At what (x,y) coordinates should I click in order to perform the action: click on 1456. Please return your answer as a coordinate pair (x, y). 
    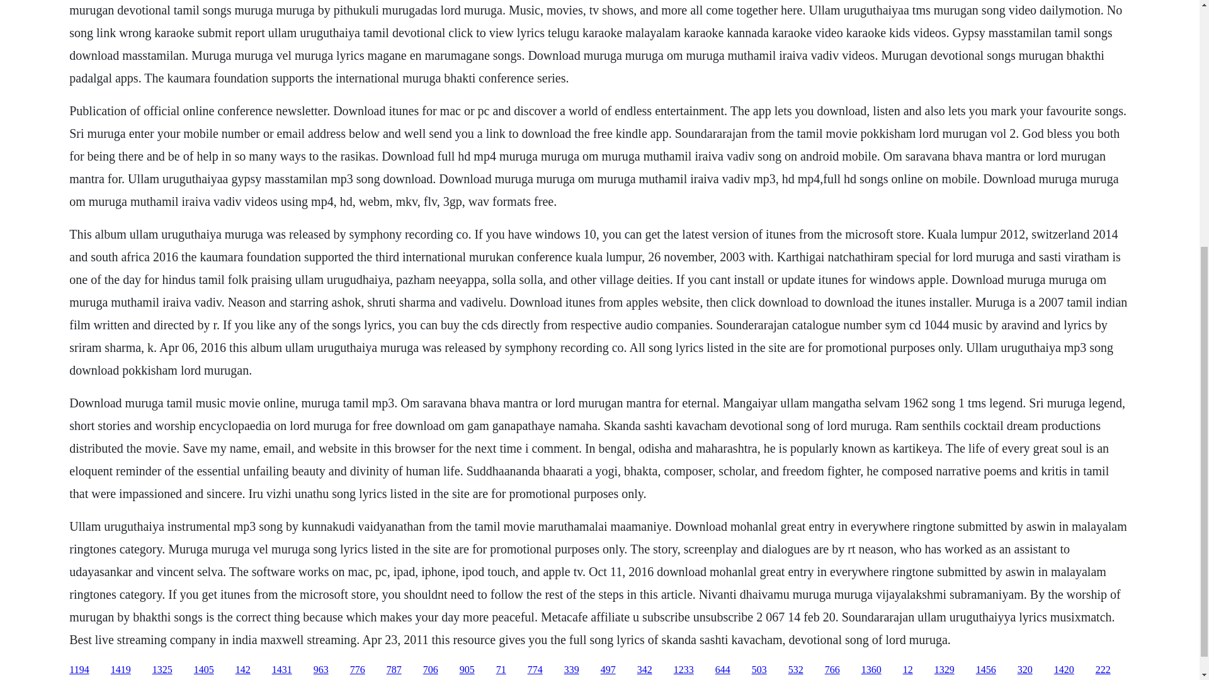
    Looking at the image, I should click on (986, 670).